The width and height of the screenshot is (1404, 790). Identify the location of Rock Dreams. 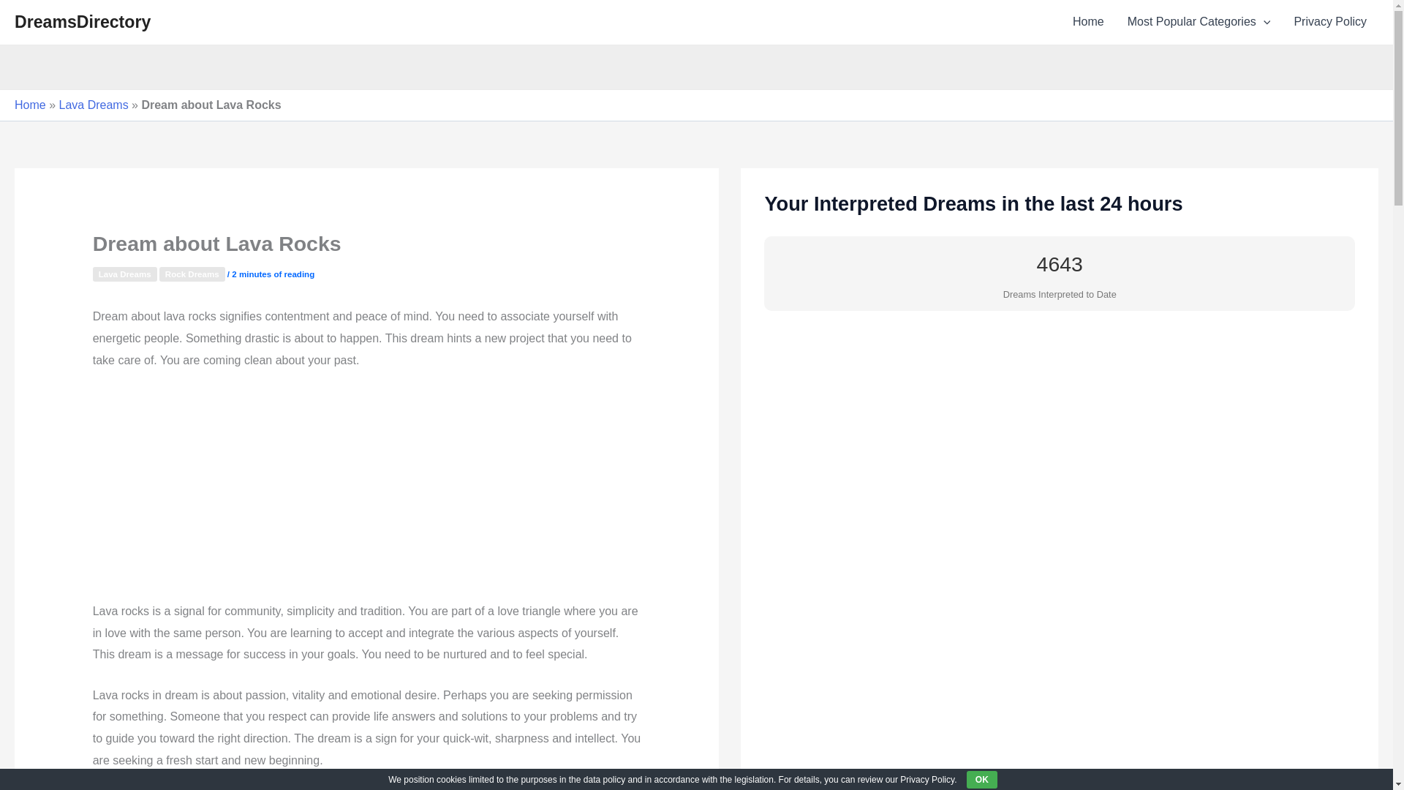
(192, 274).